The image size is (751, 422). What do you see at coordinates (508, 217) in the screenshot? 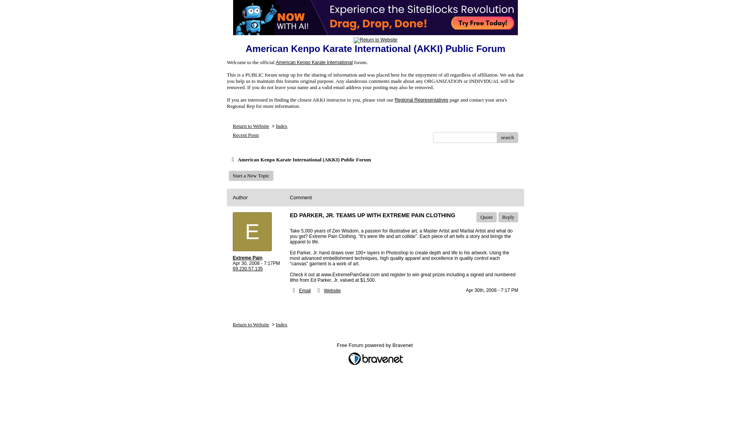
I see `Reply` at bounding box center [508, 217].